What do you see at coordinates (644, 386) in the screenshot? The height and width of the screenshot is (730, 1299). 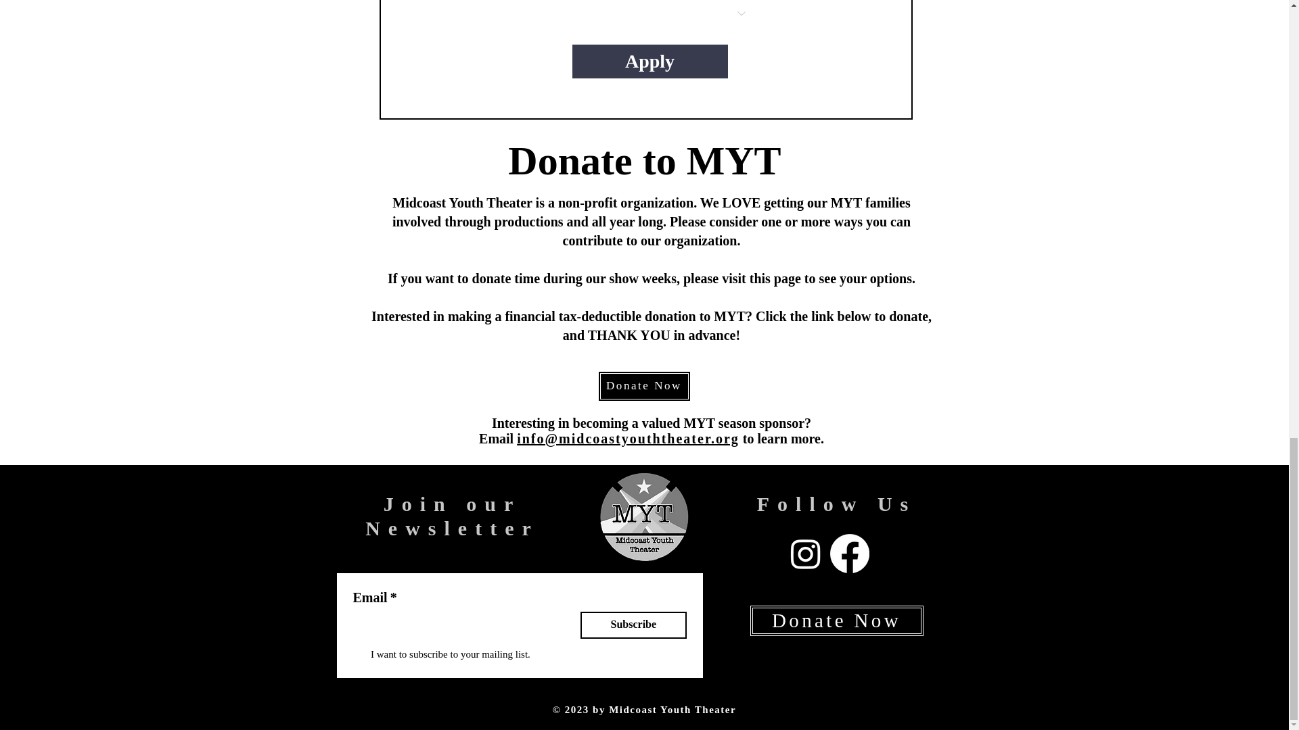 I see `Donate Now` at bounding box center [644, 386].